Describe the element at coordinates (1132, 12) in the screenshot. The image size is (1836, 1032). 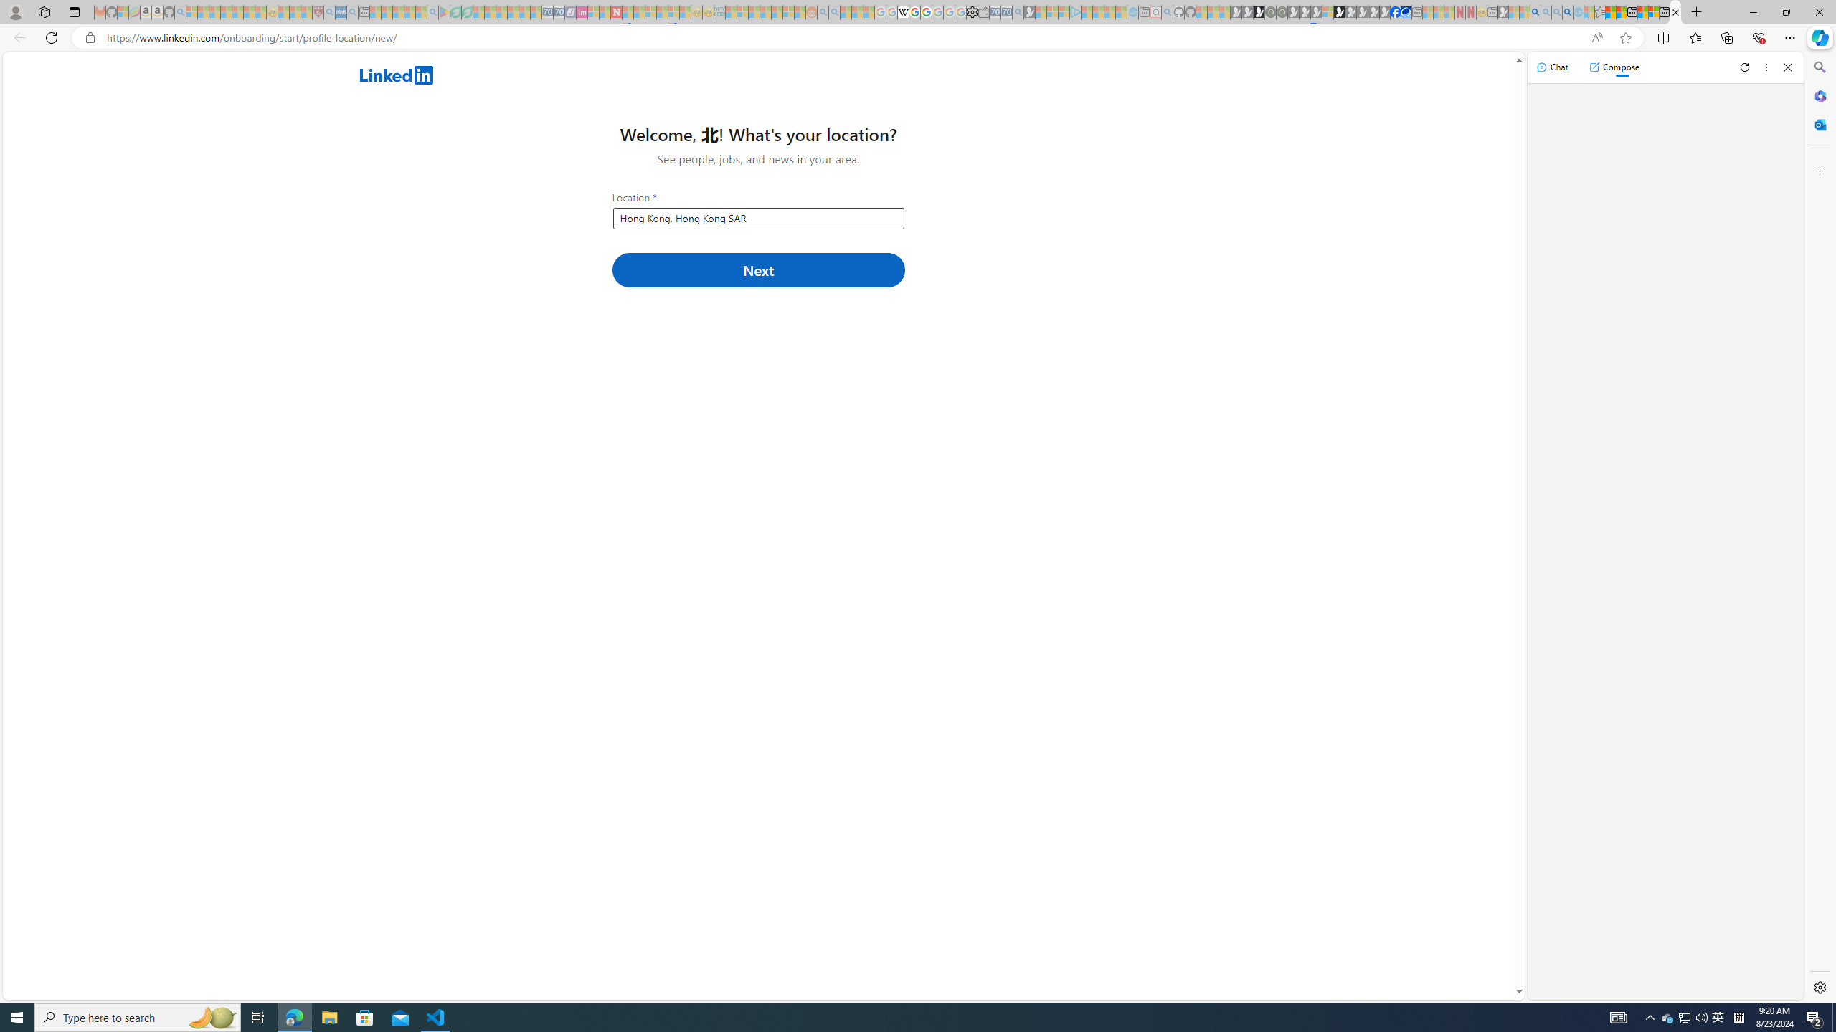
I see `Home | Sky Blue Bikes - Sky Blue Bikes - Sleeping` at that location.